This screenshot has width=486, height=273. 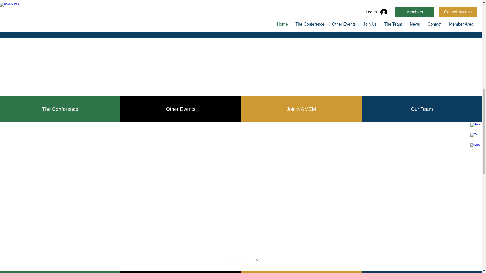 I want to click on Our Team, so click(x=422, y=109).